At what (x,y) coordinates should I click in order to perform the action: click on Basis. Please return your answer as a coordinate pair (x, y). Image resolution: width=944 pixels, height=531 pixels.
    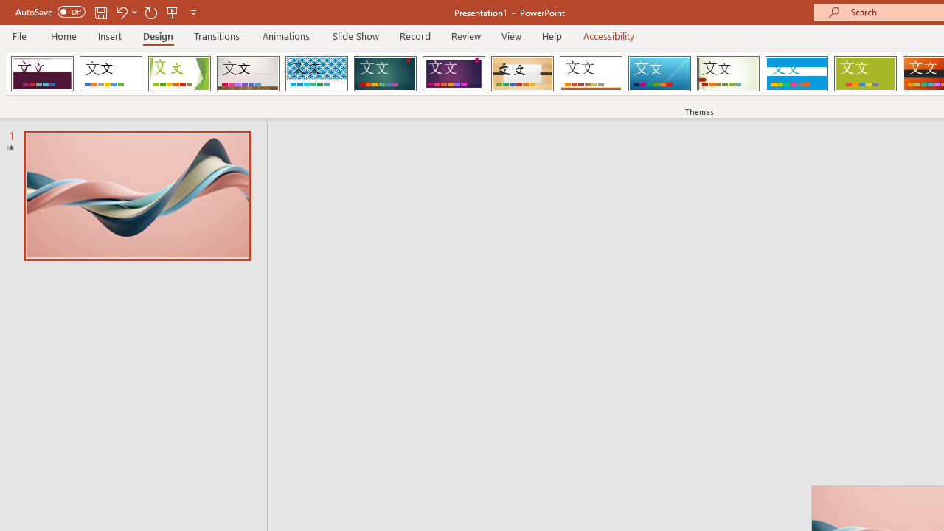
    Looking at the image, I should click on (864, 74).